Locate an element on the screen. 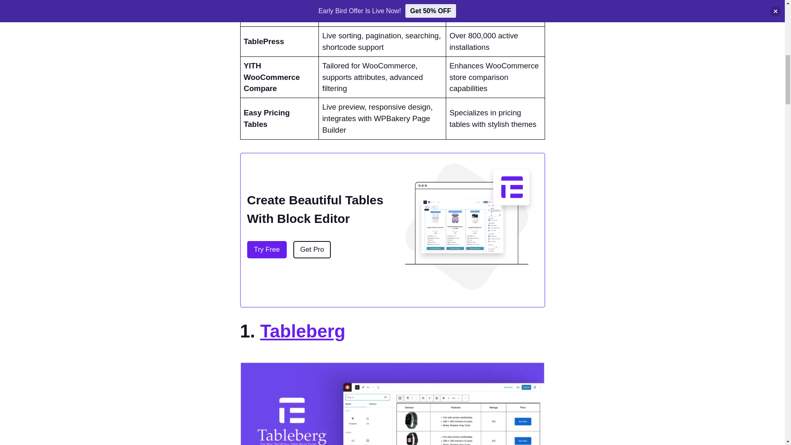 The width and height of the screenshot is (791, 445). Try Free is located at coordinates (267, 250).